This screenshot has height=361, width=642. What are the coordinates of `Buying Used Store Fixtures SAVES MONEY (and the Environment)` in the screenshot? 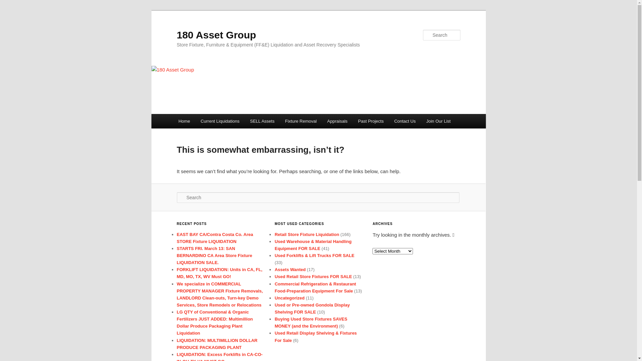 It's located at (311, 323).